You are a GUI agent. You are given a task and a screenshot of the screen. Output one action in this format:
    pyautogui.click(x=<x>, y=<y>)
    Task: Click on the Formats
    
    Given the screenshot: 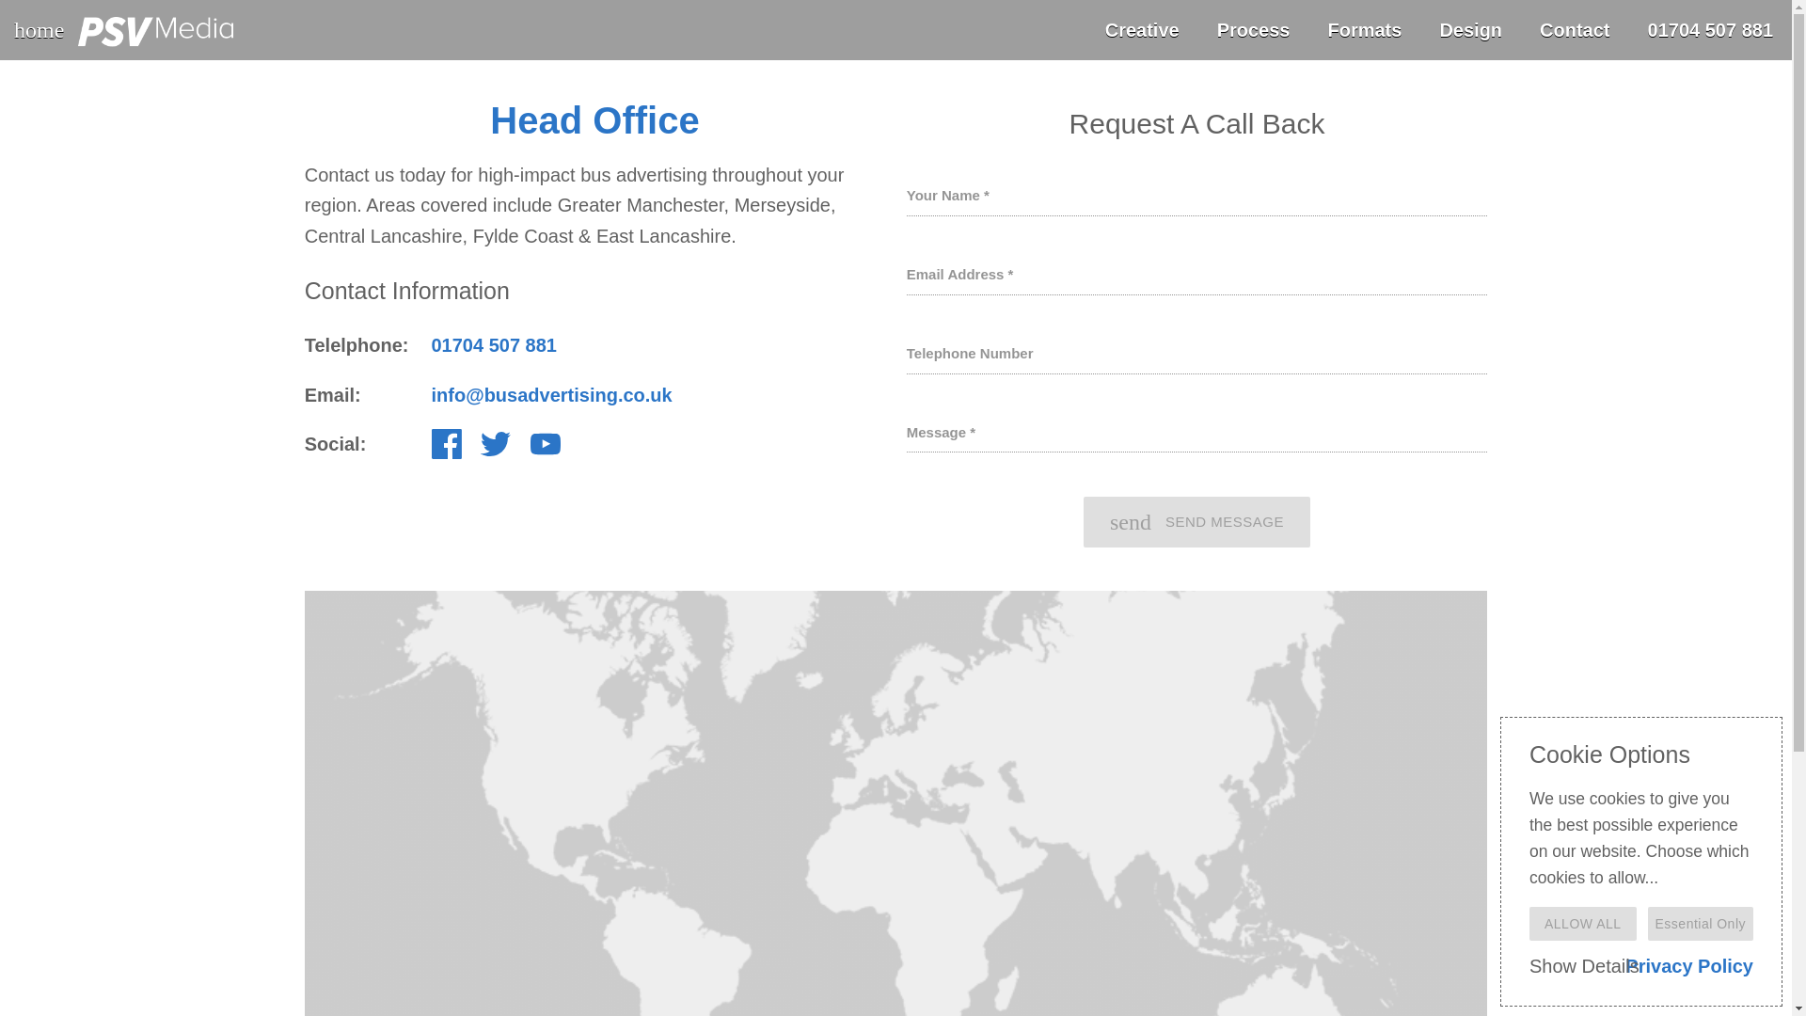 What is the action you would take?
    pyautogui.click(x=446, y=444)
    